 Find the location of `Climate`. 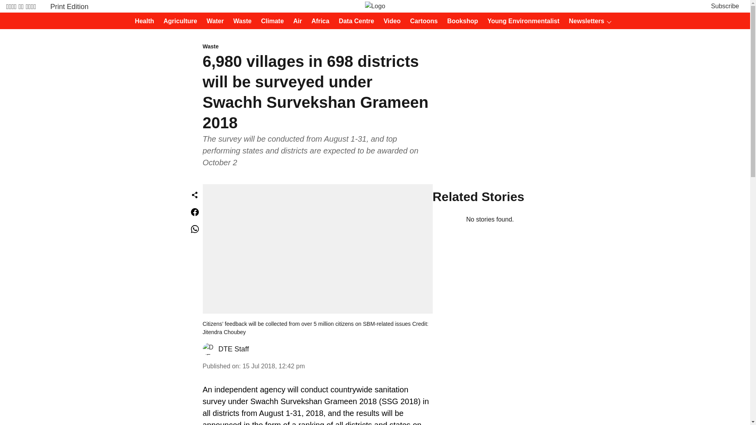

Climate is located at coordinates (270, 21).